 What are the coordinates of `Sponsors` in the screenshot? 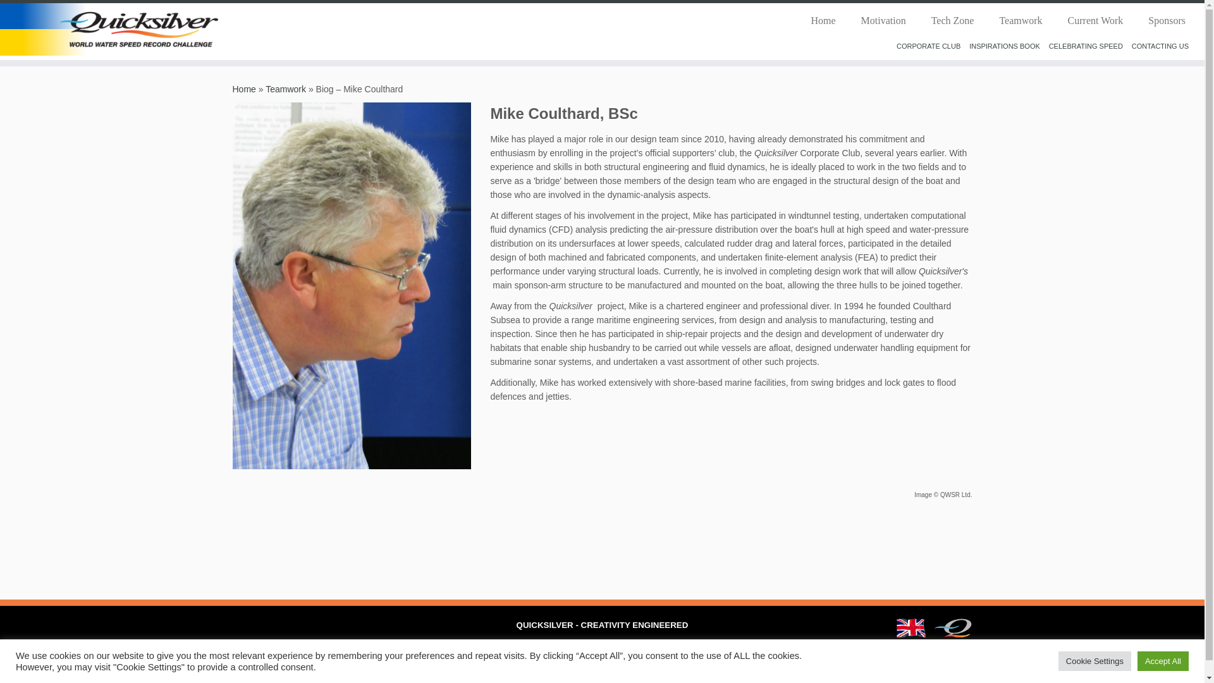 It's located at (1160, 20).